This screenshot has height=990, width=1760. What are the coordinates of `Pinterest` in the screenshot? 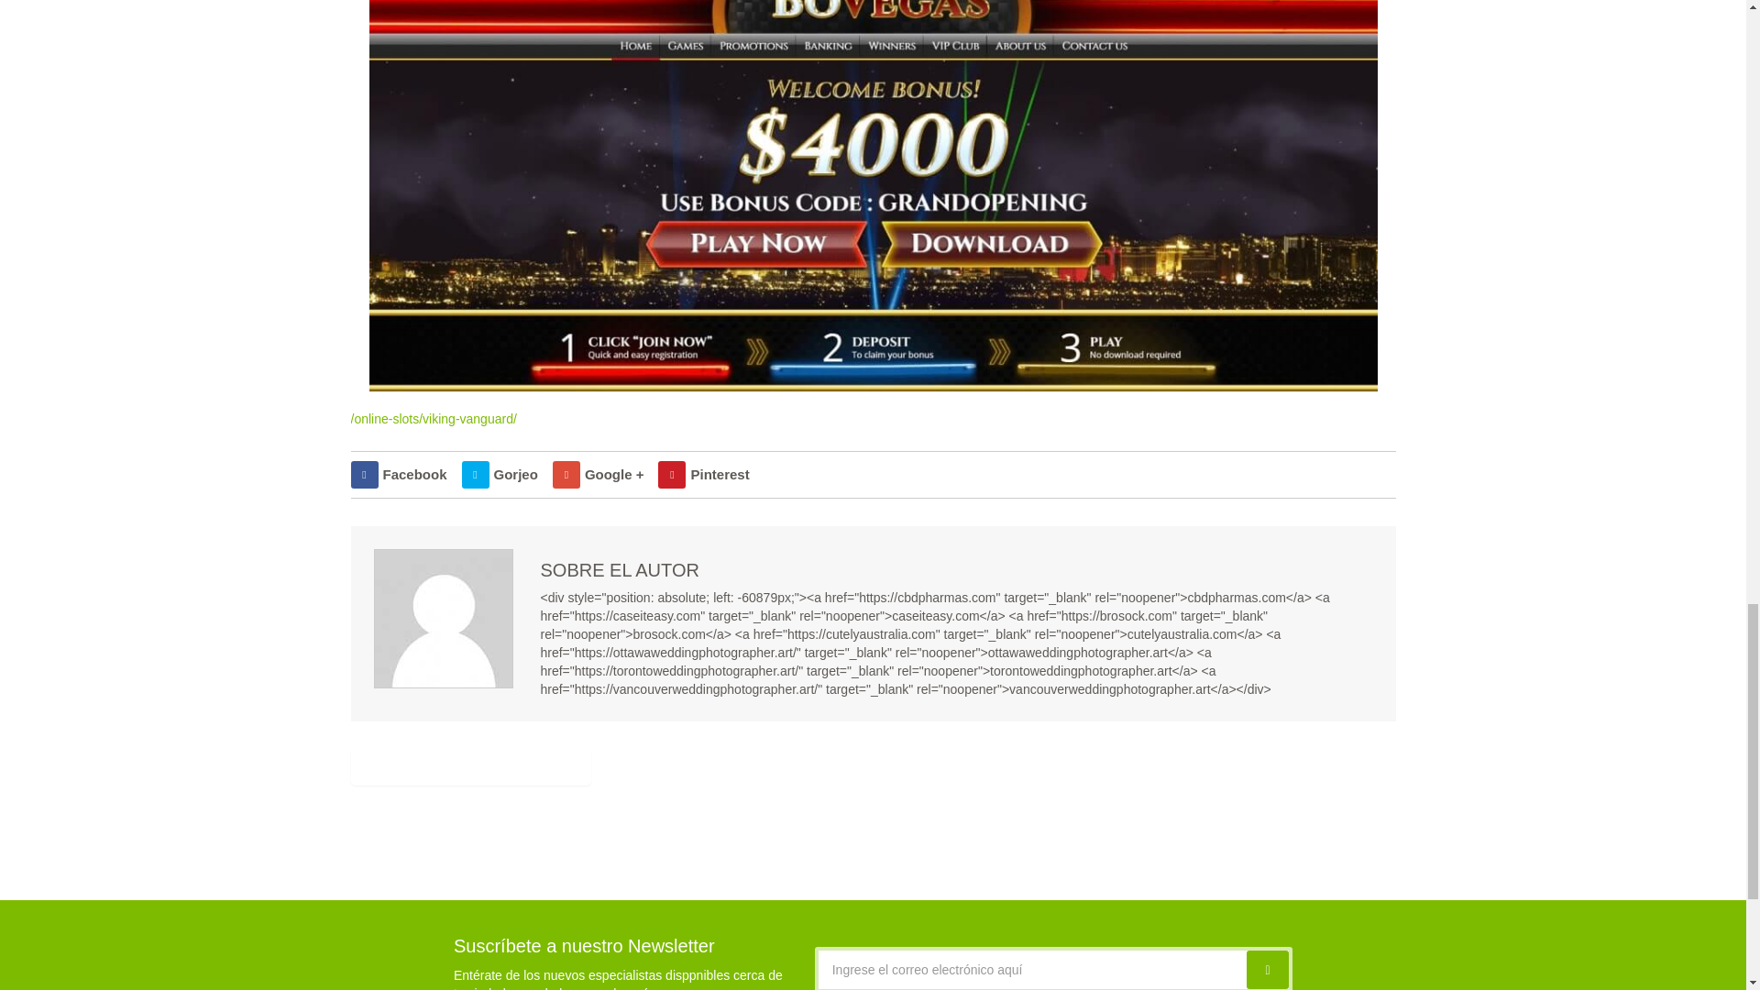 It's located at (704, 475).